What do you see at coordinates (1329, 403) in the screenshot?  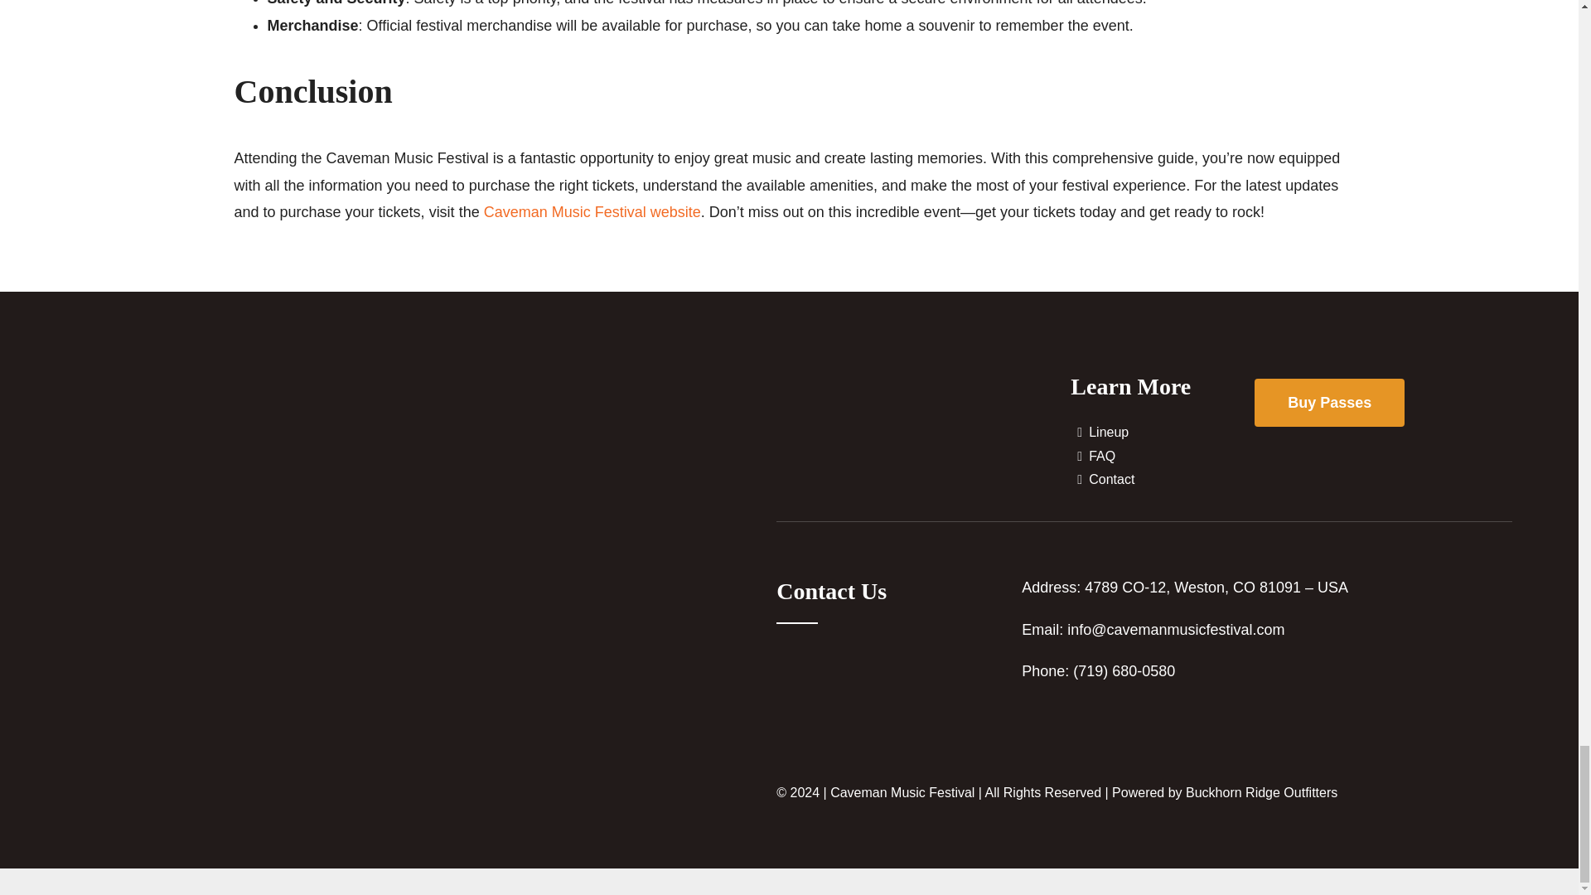 I see `Buy Passes` at bounding box center [1329, 403].